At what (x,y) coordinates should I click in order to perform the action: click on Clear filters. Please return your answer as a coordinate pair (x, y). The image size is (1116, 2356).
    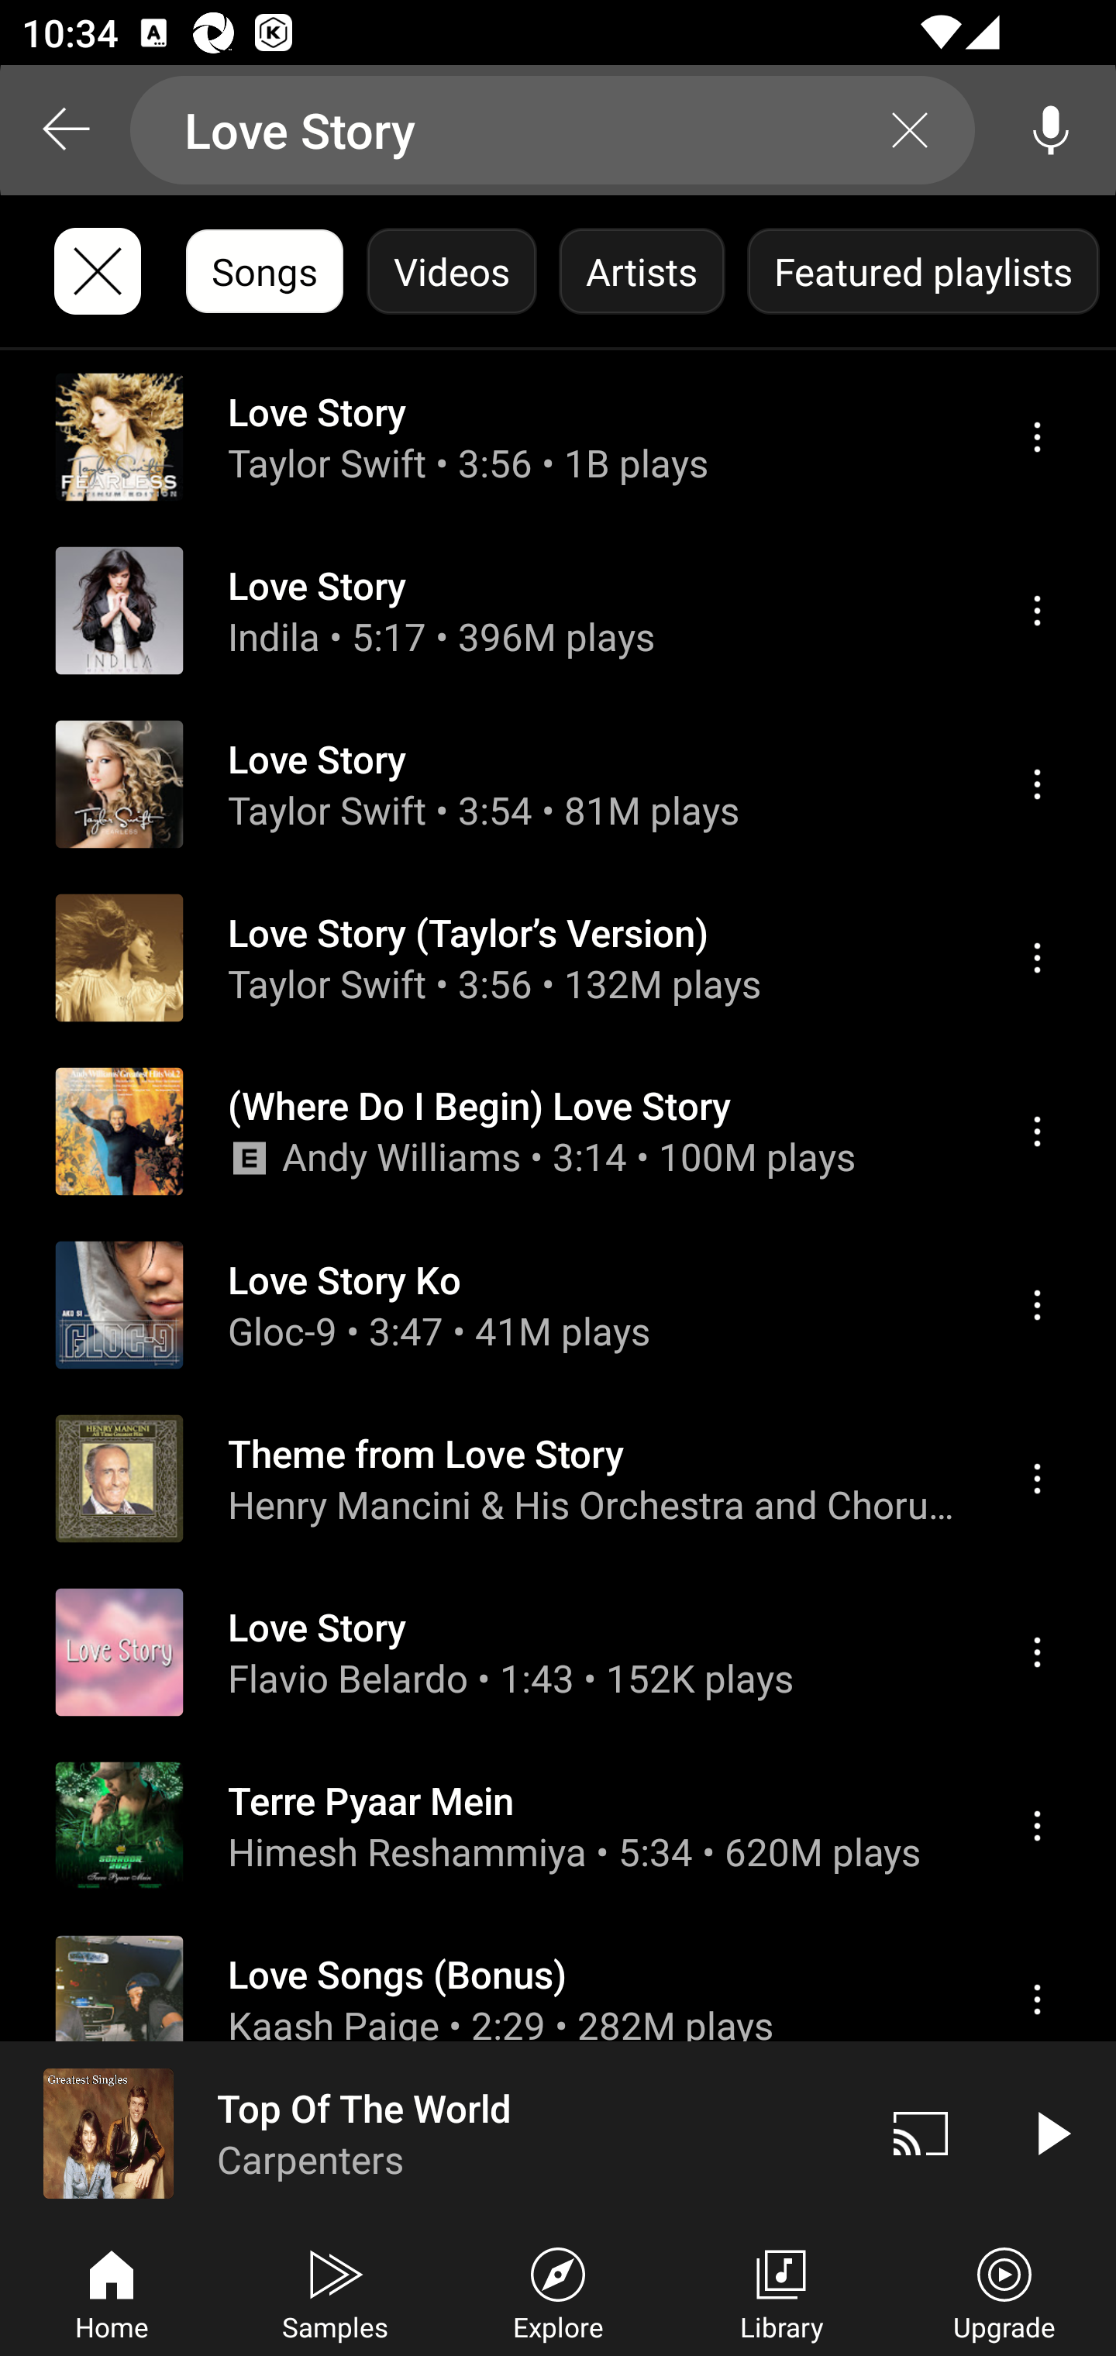
    Looking at the image, I should click on (98, 271).